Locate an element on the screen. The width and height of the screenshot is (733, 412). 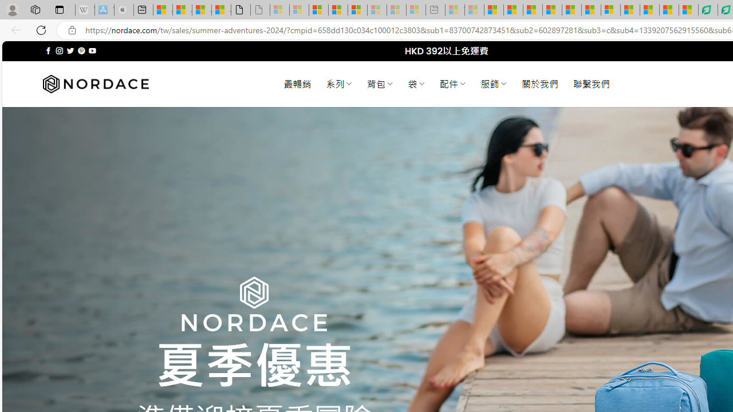
Aberdeen, Hong Kong SAR severe weather | Microsoft Weather is located at coordinates (221, 10).